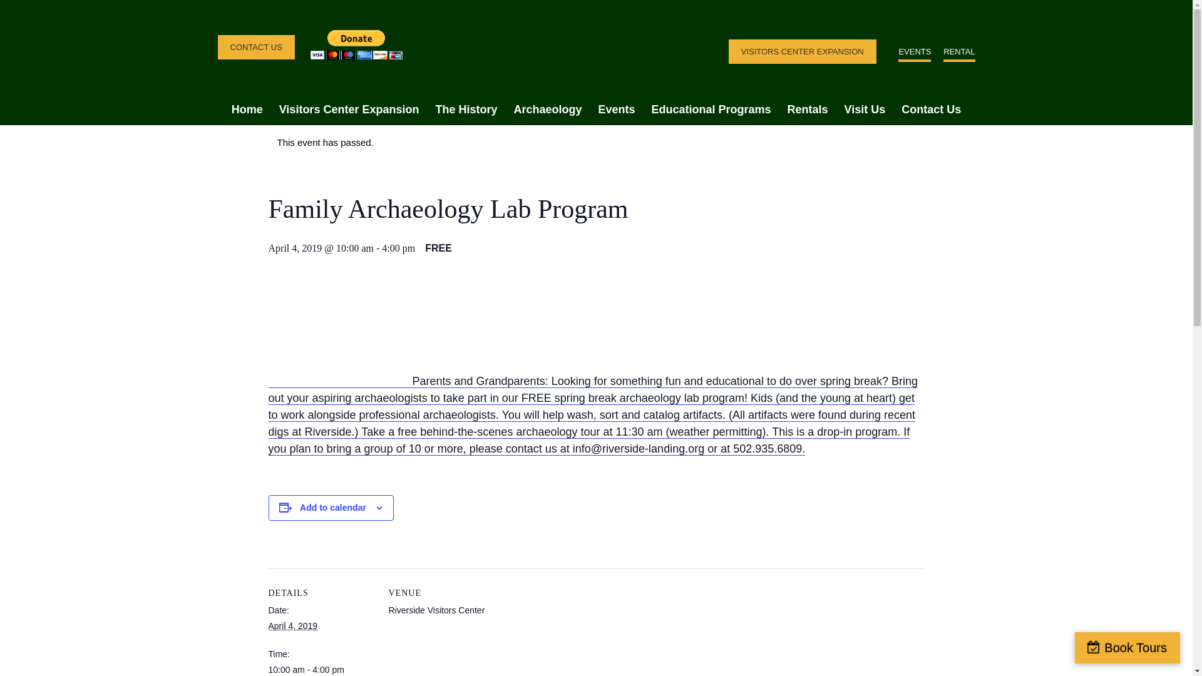 Image resolution: width=1202 pixels, height=676 pixels. Describe the element at coordinates (466, 109) in the screenshot. I see `The History` at that location.